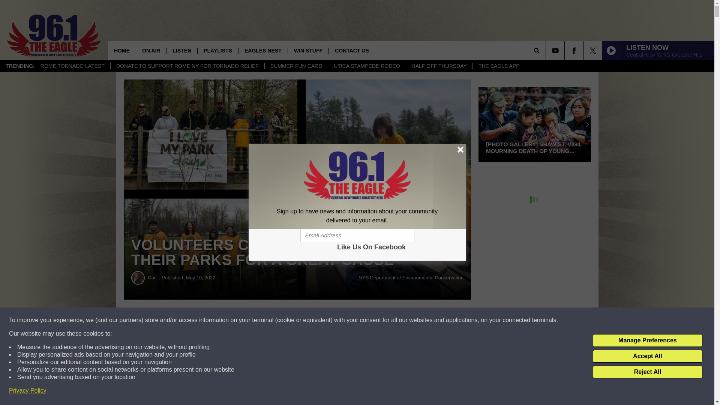 The height and width of the screenshot is (405, 720). Describe the element at coordinates (647, 340) in the screenshot. I see `Manage Preferences` at that location.